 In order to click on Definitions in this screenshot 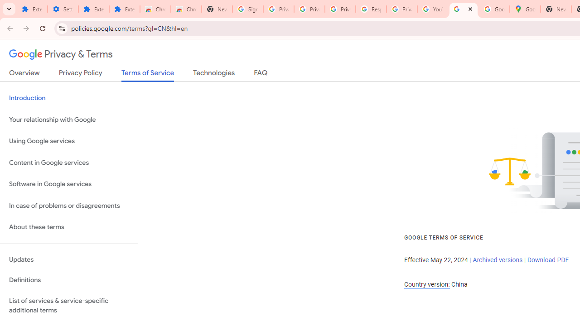, I will do `click(69, 280)`.